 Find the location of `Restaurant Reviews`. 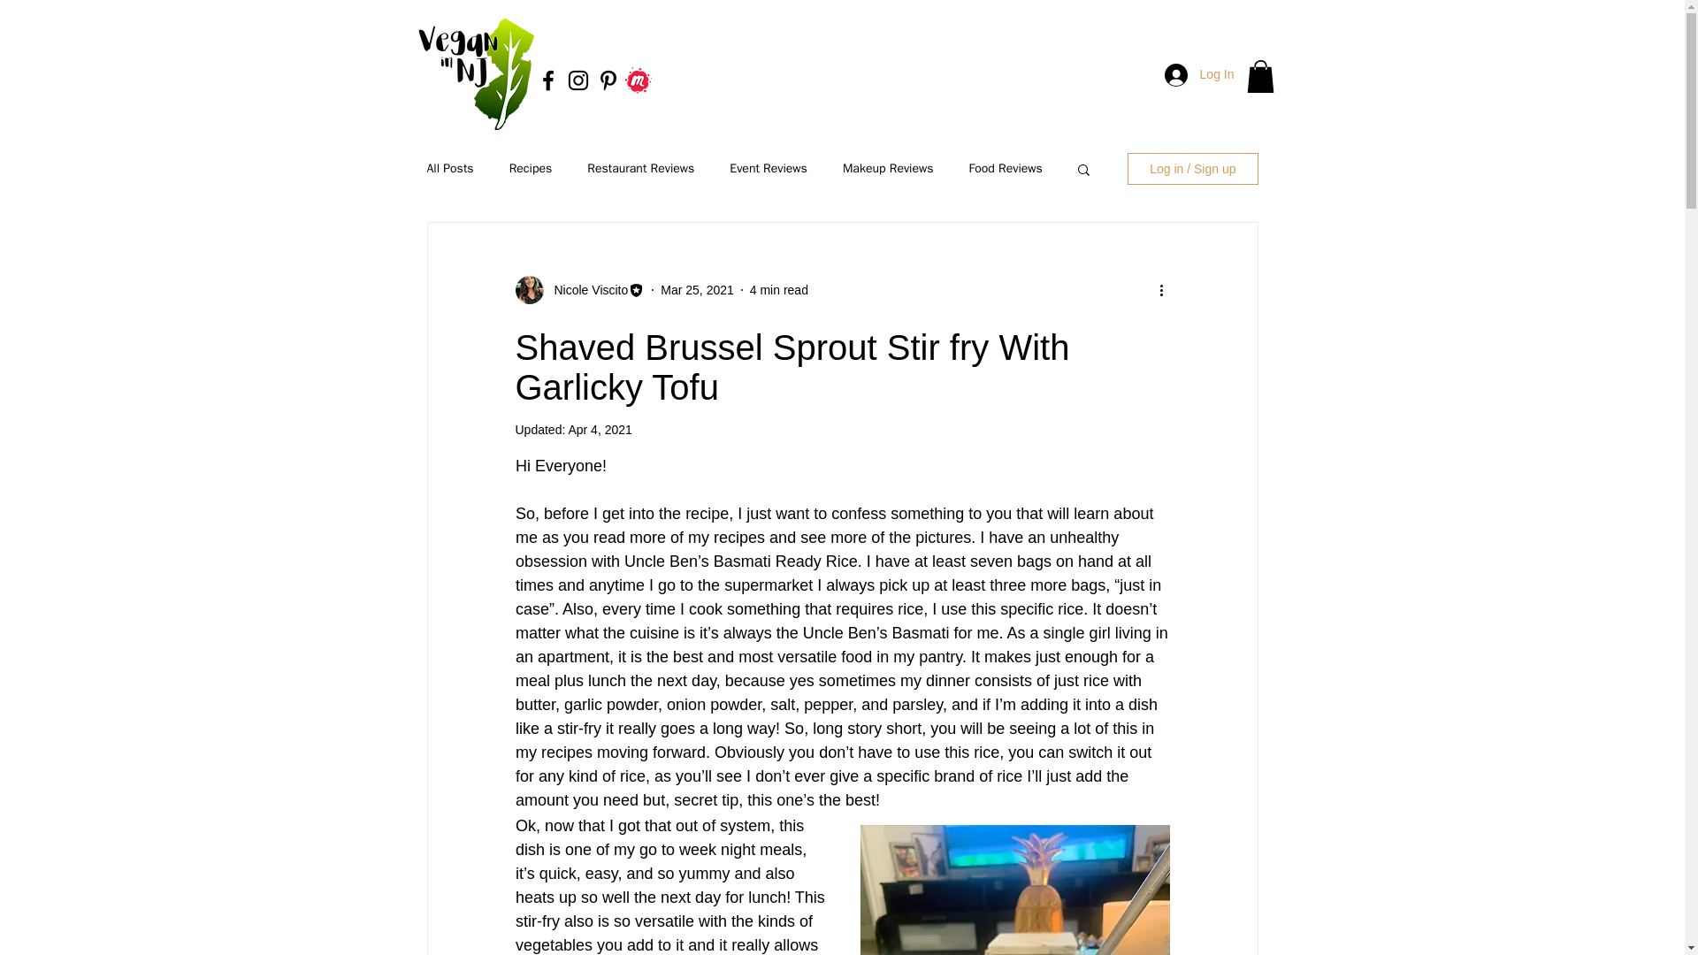

Restaurant Reviews is located at coordinates (640, 168).